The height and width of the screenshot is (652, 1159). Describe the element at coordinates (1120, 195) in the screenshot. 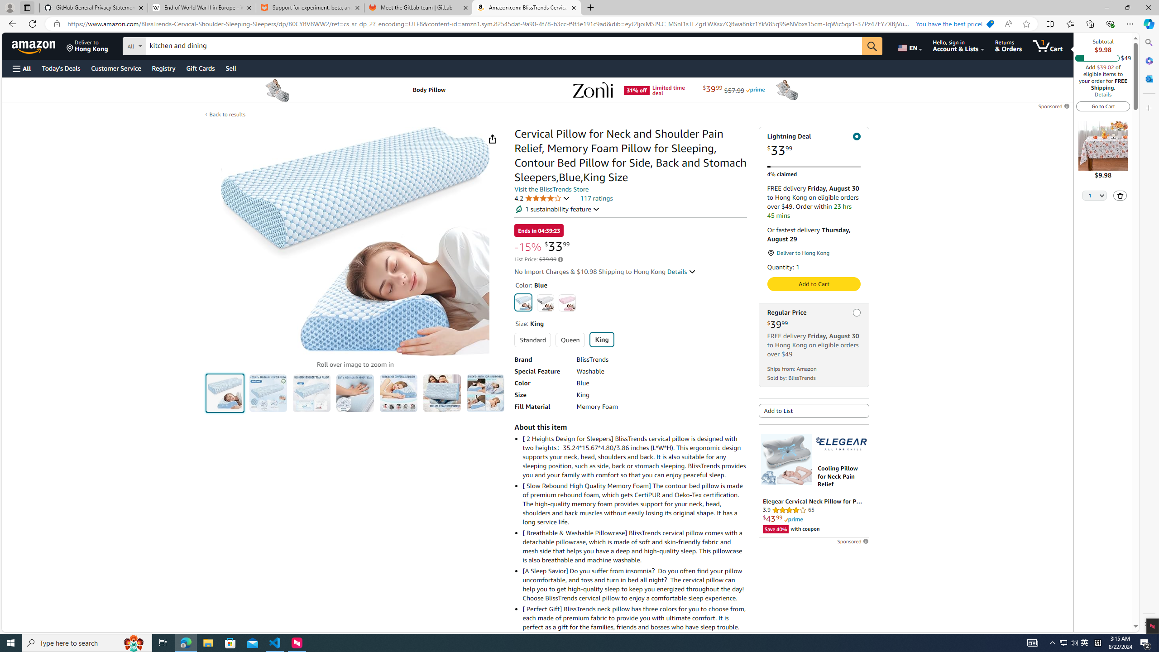

I see `Delete` at that location.